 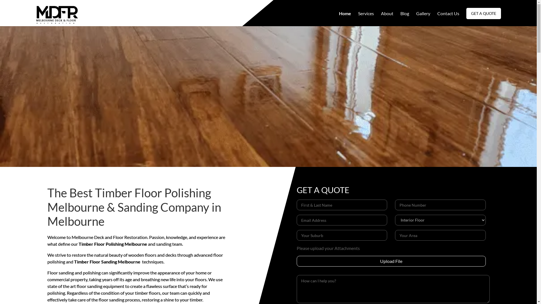 I want to click on Gallery, so click(x=423, y=14).